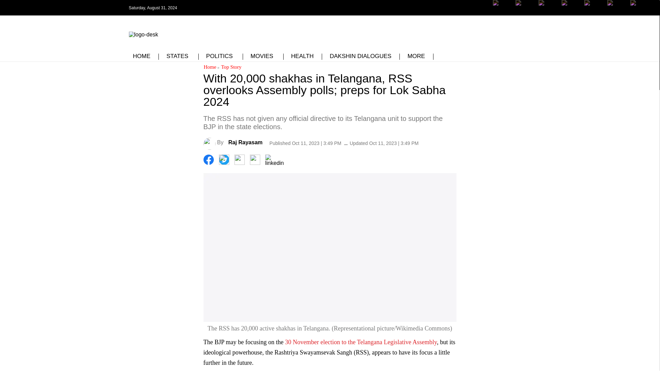  What do you see at coordinates (525, 13) in the screenshot?
I see `SouthFirst twitter` at bounding box center [525, 13].